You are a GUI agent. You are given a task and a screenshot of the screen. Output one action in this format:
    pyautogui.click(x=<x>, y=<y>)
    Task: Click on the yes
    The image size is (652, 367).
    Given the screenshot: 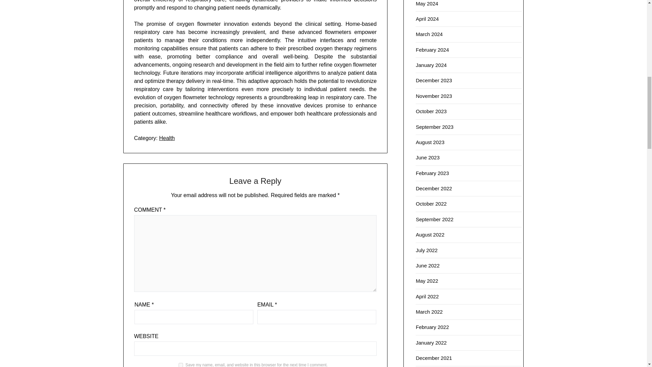 What is the action you would take?
    pyautogui.click(x=181, y=365)
    